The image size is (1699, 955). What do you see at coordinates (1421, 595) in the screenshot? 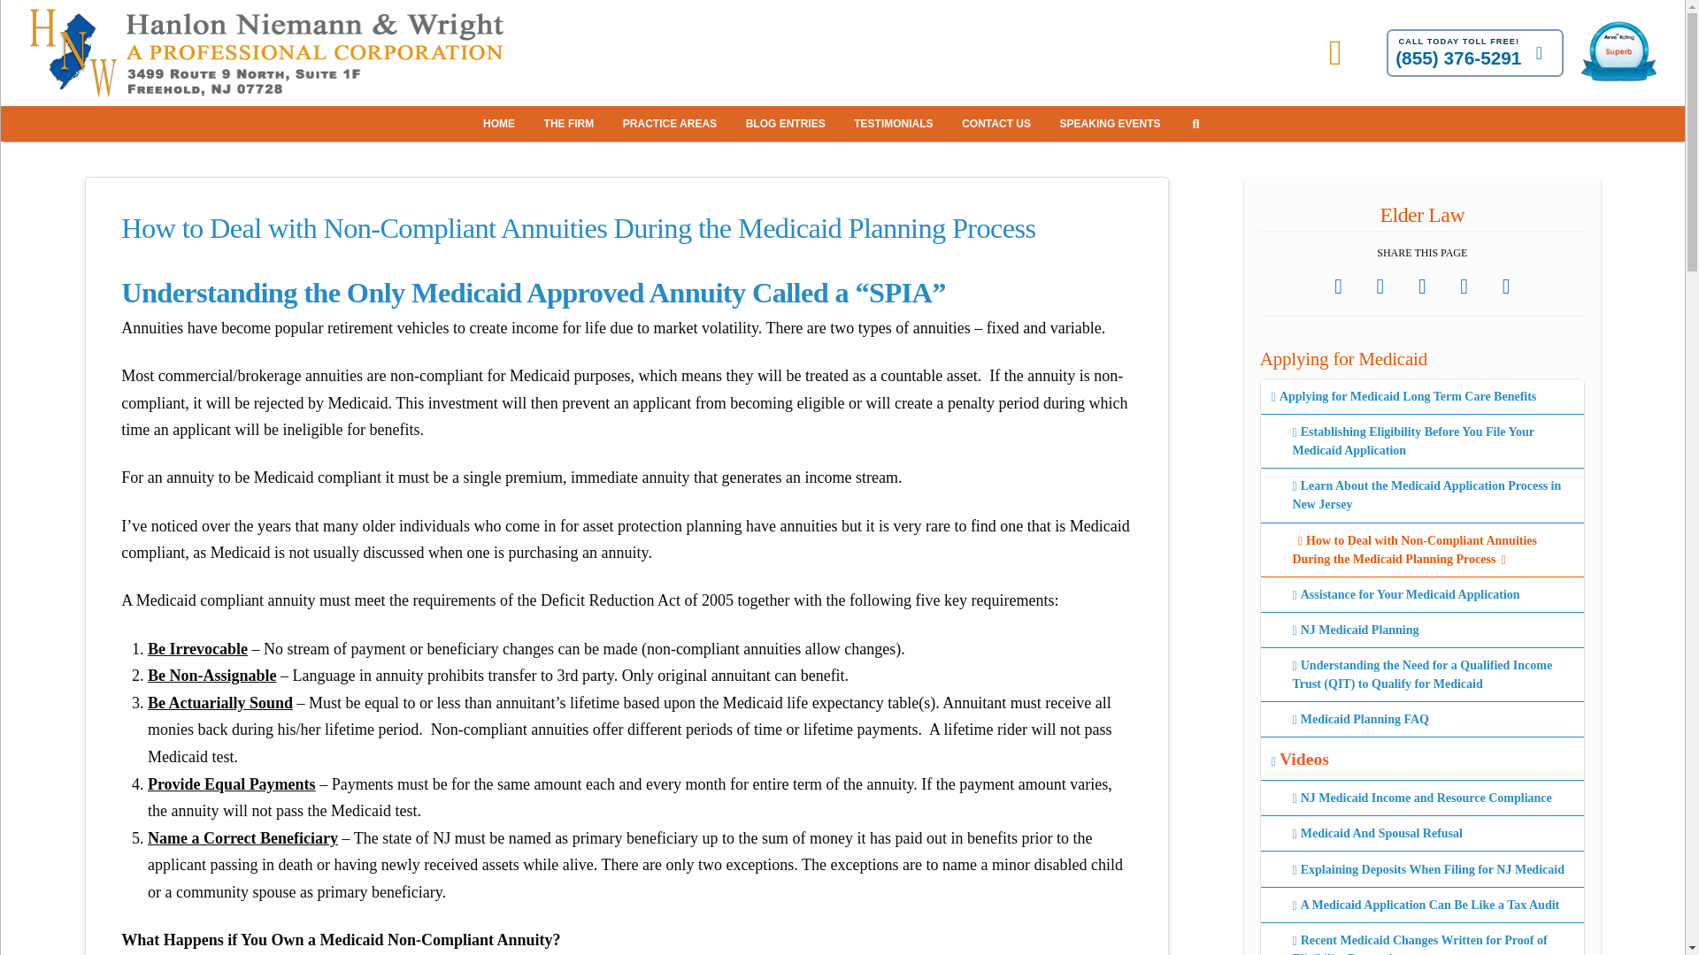
I see `Assistance for Your Medicaid Application` at bounding box center [1421, 595].